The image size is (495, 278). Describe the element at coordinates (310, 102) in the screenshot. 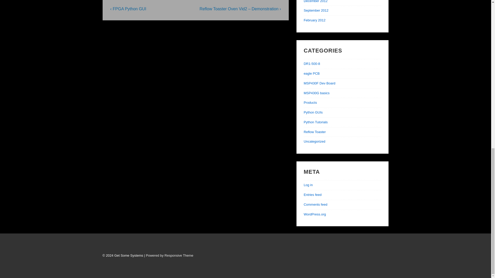

I see `Products` at that location.